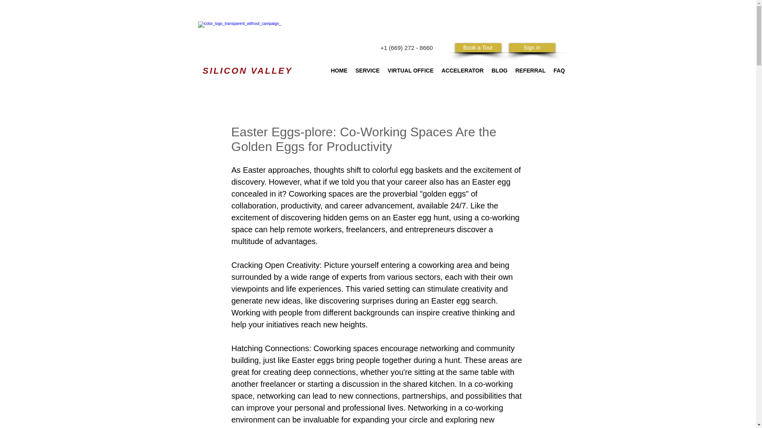 The image size is (762, 428). Describe the element at coordinates (368, 71) in the screenshot. I see `SERVICE` at that location.